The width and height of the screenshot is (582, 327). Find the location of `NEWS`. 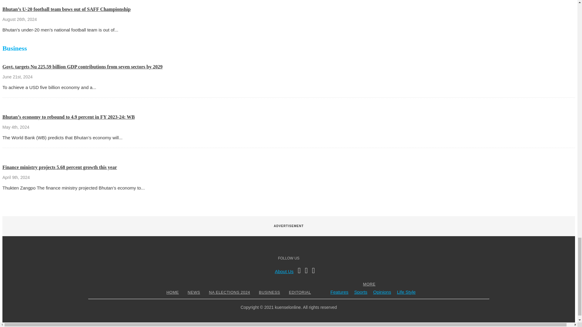

NEWS is located at coordinates (194, 292).